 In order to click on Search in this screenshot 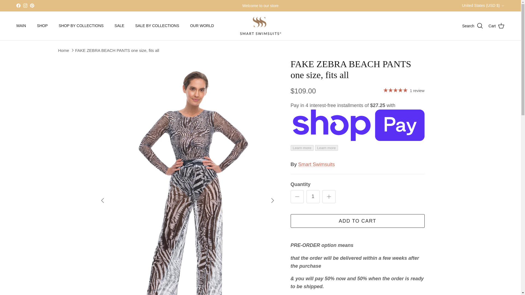, I will do `click(472, 26)`.